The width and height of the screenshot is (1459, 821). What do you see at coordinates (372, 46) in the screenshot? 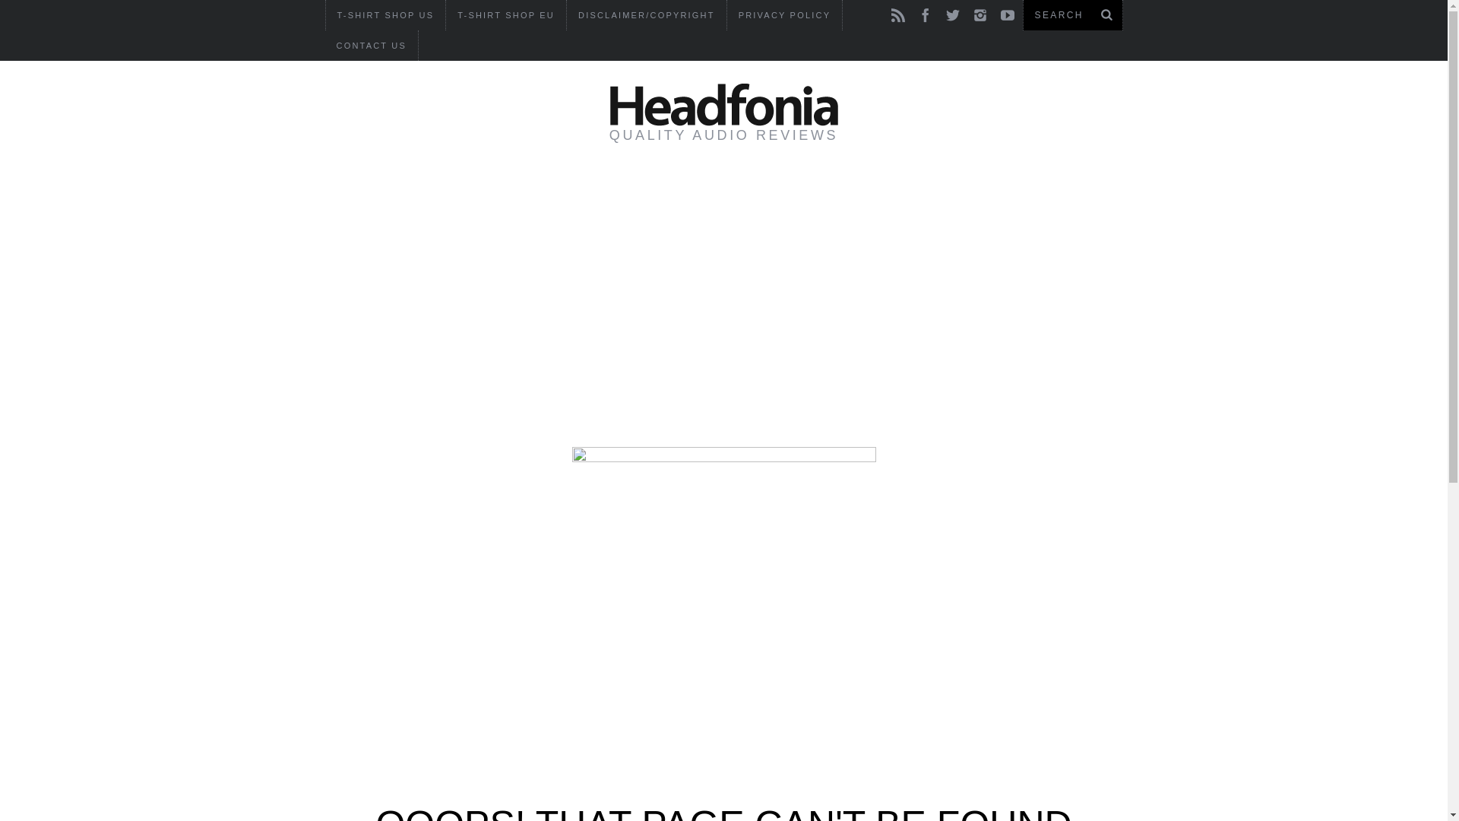
I see `CONTACT US` at bounding box center [372, 46].